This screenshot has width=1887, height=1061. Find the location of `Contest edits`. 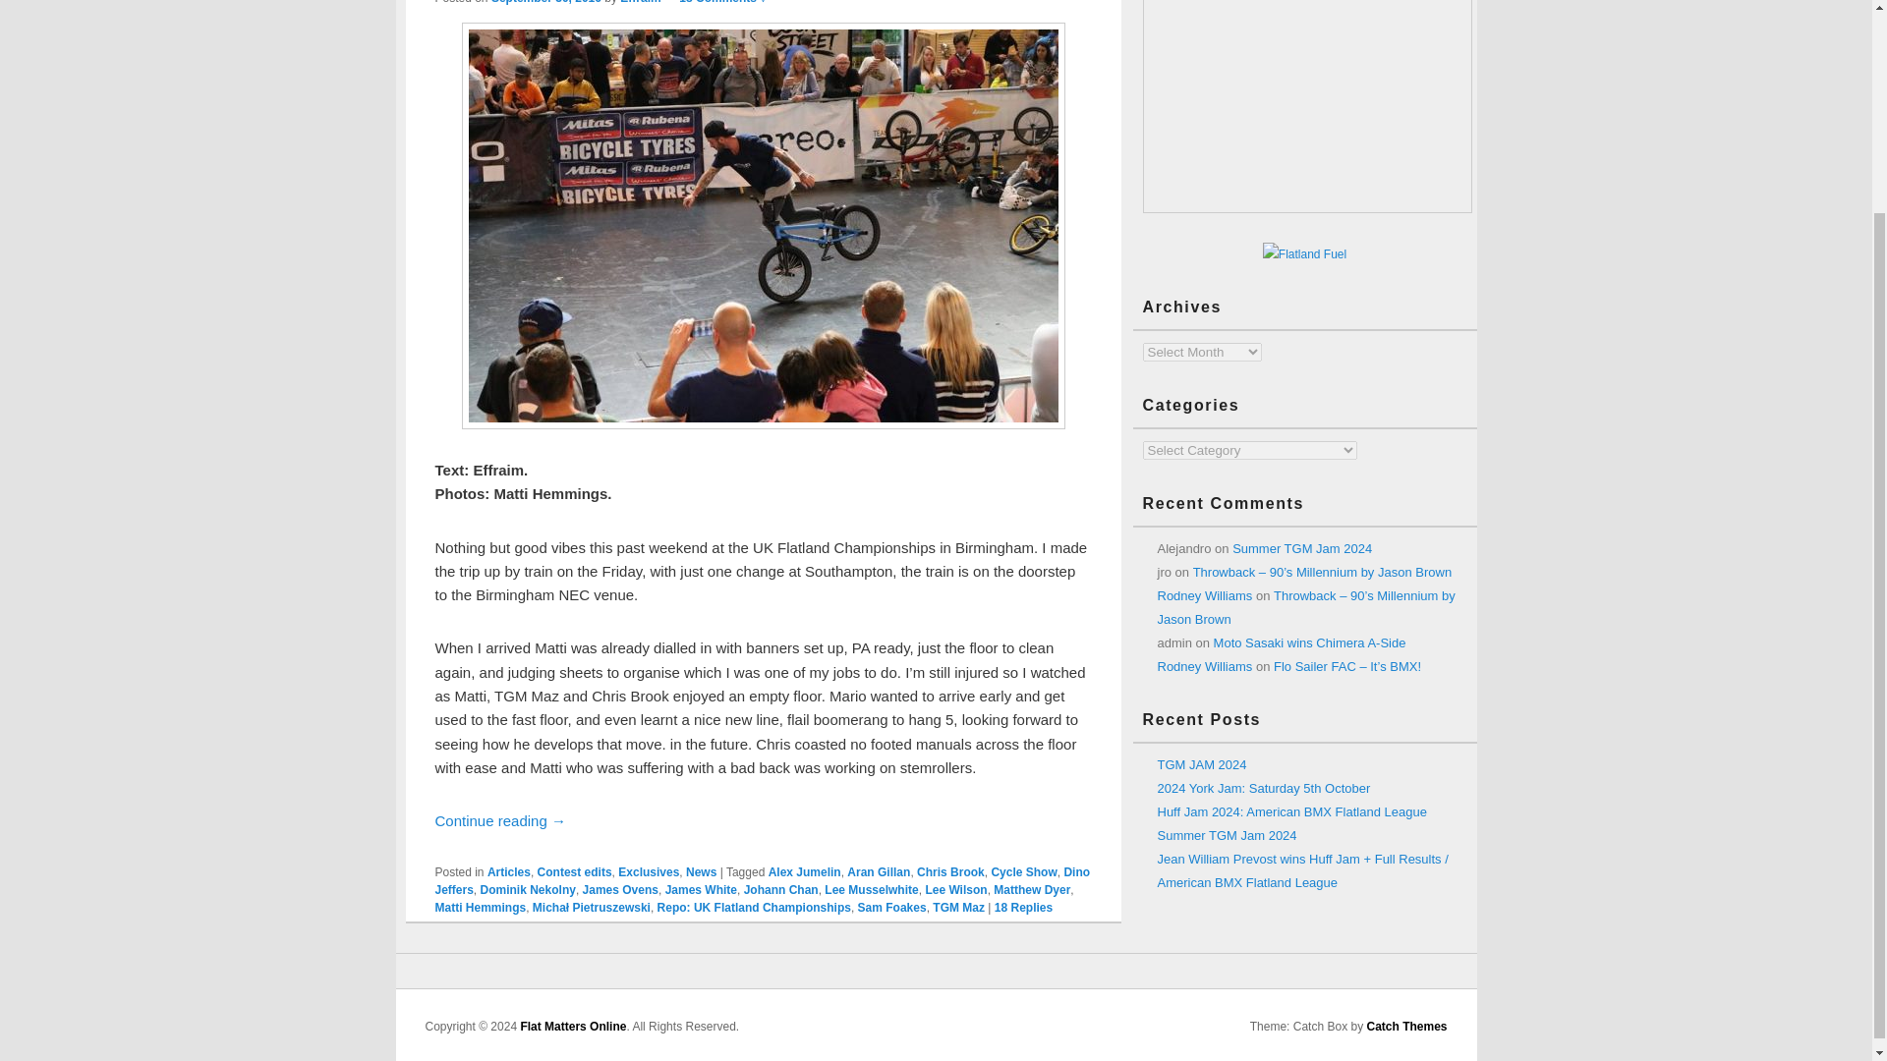

Contest edits is located at coordinates (574, 872).